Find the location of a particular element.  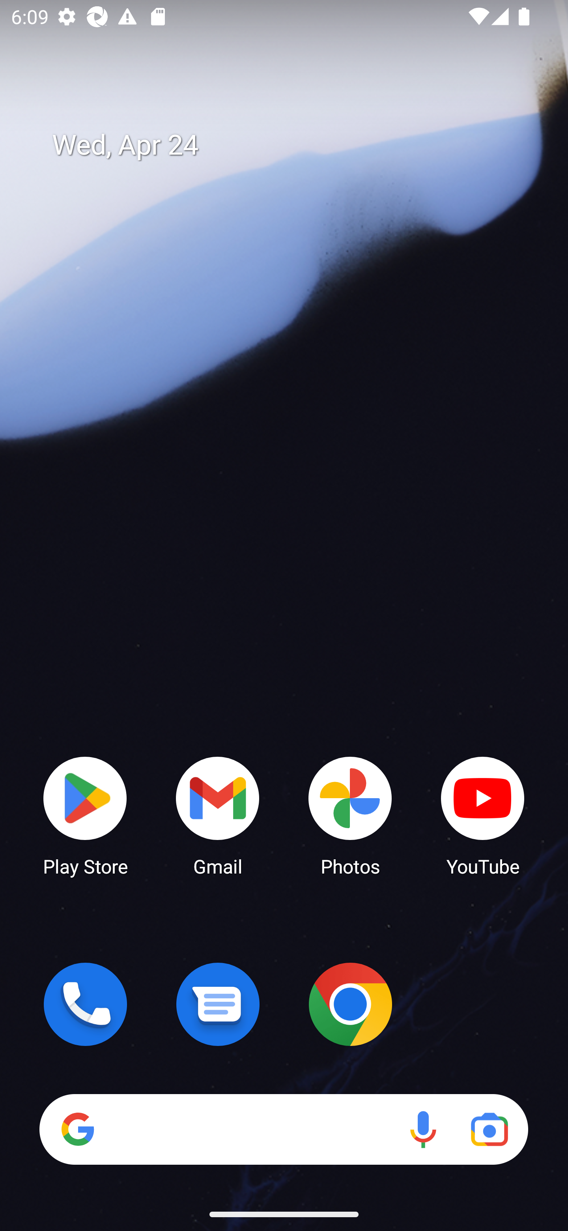

Google Lens is located at coordinates (489, 1129).